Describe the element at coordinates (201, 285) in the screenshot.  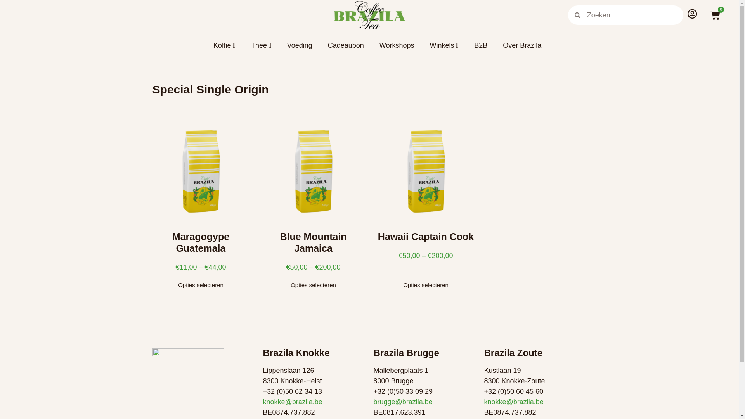
I see `Opties selecteren` at that location.